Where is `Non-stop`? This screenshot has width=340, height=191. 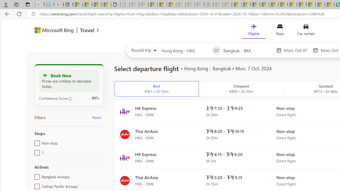
Non-stop is located at coordinates (36, 142).